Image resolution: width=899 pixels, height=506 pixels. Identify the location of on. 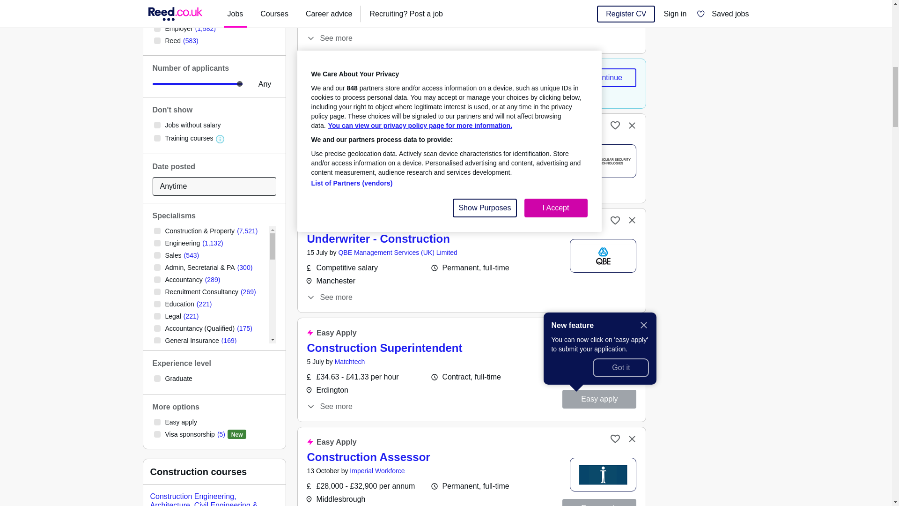
(156, 279).